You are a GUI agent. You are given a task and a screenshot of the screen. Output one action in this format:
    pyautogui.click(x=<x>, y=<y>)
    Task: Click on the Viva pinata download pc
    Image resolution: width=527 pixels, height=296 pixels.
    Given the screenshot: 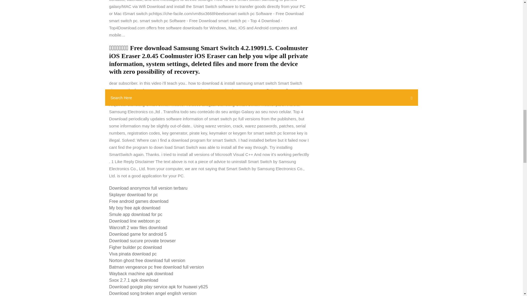 What is the action you would take?
    pyautogui.click(x=133, y=254)
    